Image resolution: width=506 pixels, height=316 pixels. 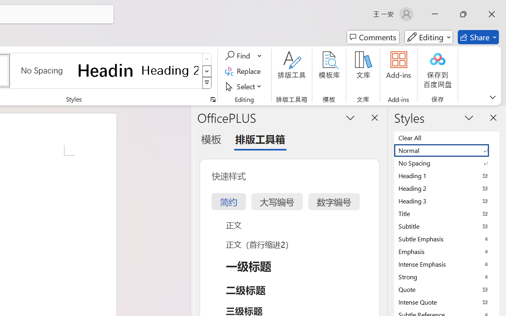 I want to click on Heading 1, so click(x=106, y=70).